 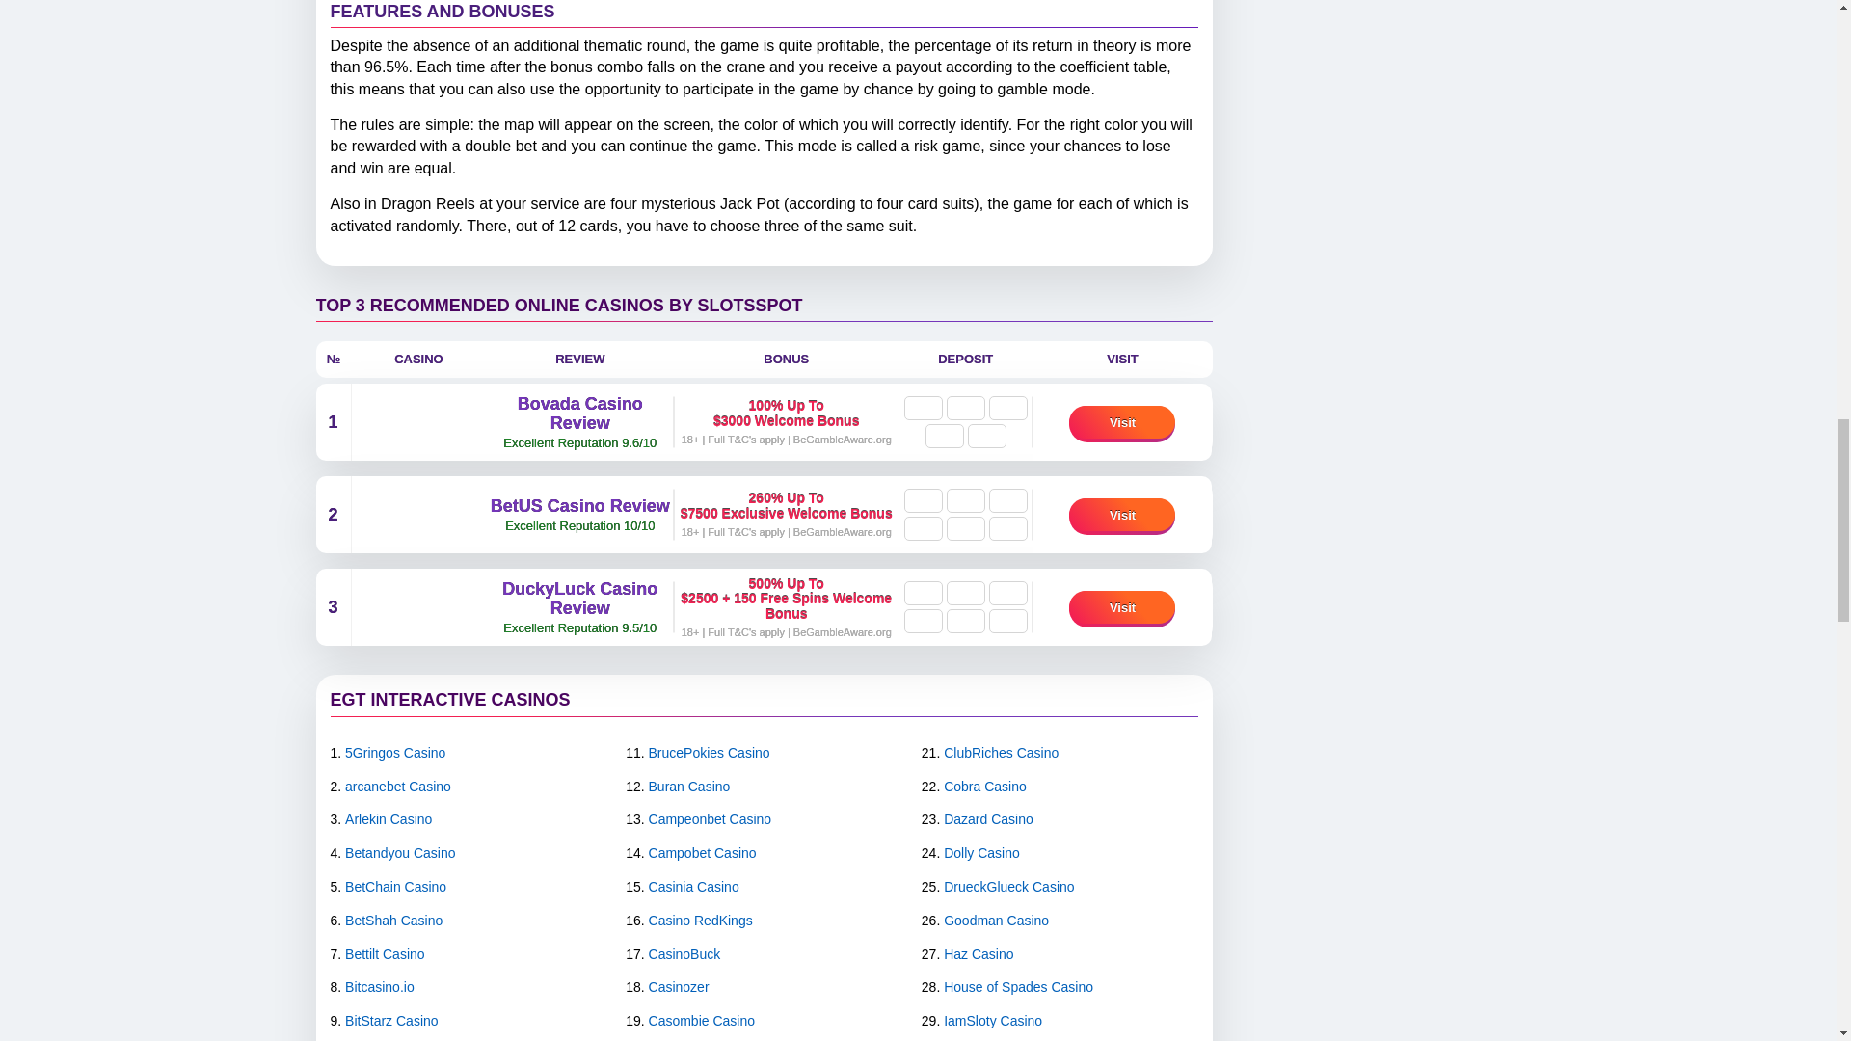 I want to click on Visa, so click(x=1007, y=409).